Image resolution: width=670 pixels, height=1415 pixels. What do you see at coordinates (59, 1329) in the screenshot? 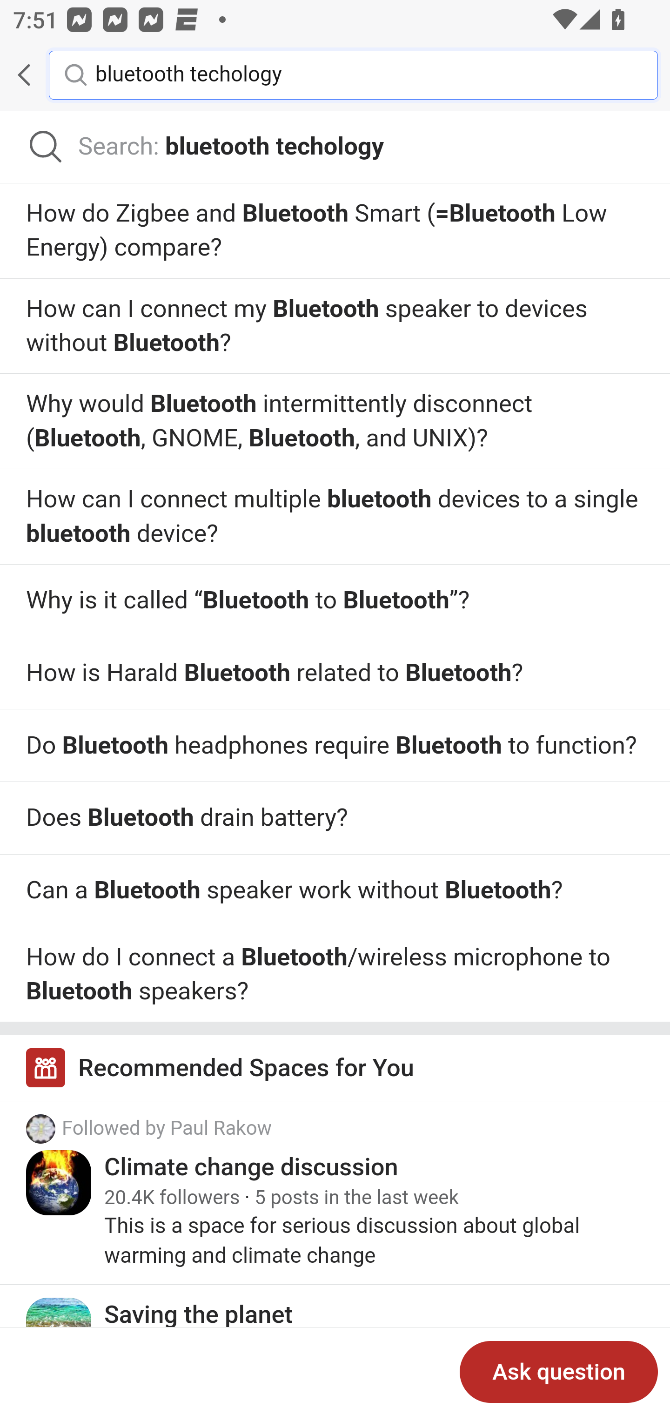
I see `Icon for Saving the planet` at bounding box center [59, 1329].